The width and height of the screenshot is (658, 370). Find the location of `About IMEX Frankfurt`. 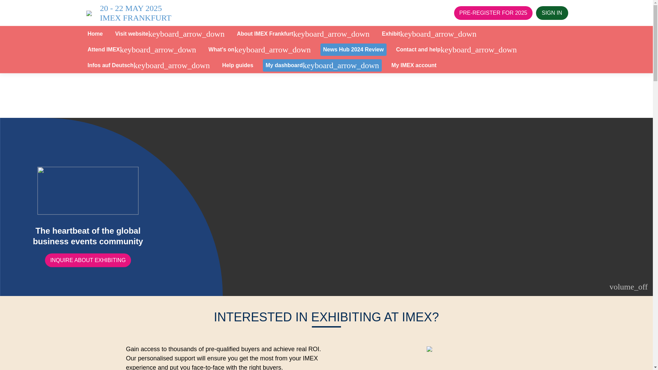

About IMEX Frankfurt is located at coordinates (303, 34).